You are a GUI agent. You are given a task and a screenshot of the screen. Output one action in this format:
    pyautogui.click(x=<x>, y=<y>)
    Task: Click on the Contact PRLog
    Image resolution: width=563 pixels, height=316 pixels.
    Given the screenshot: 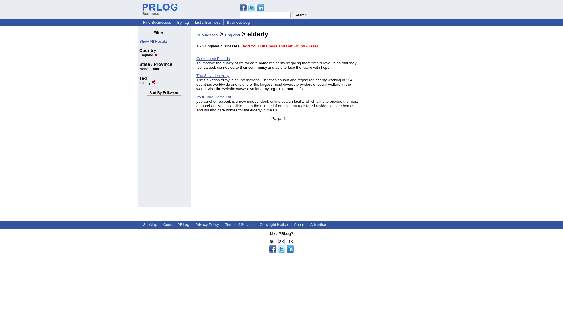 What is the action you would take?
    pyautogui.click(x=176, y=225)
    